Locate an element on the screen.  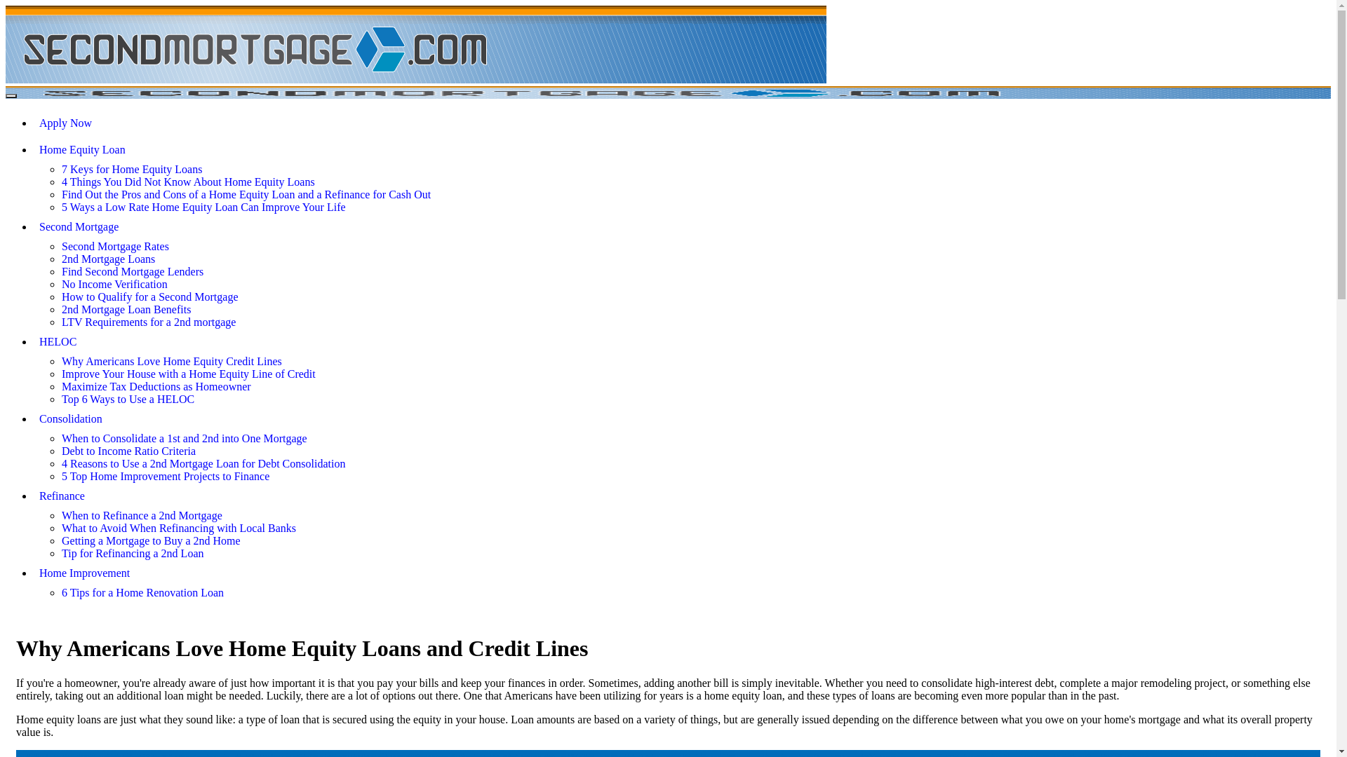
2nd Mortgage Loans is located at coordinates (108, 259).